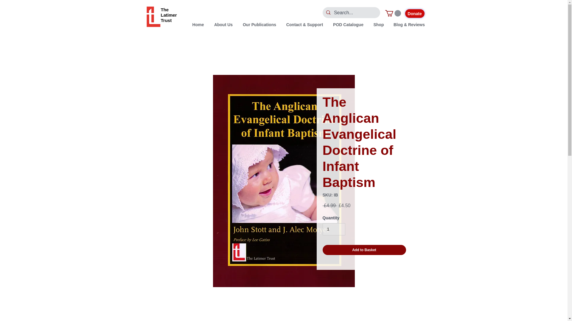 Image resolution: width=572 pixels, height=321 pixels. Describe the element at coordinates (164, 10) in the screenshot. I see `The` at that location.